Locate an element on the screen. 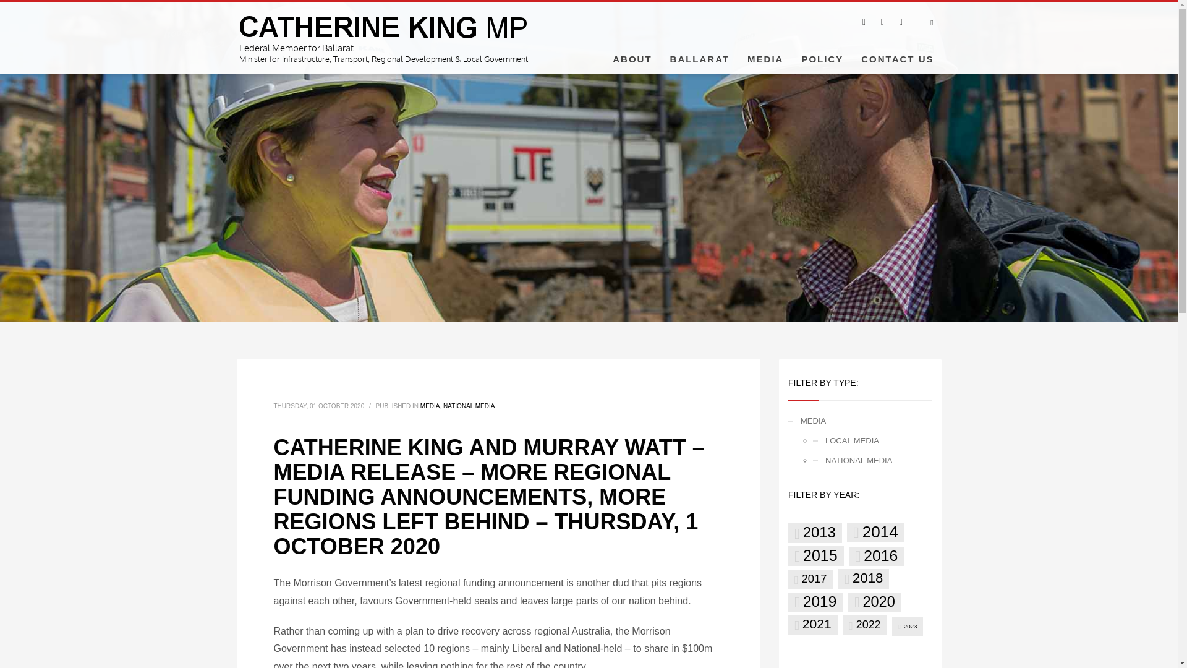 The height and width of the screenshot is (668, 1187). BALLARAT is located at coordinates (700, 58).